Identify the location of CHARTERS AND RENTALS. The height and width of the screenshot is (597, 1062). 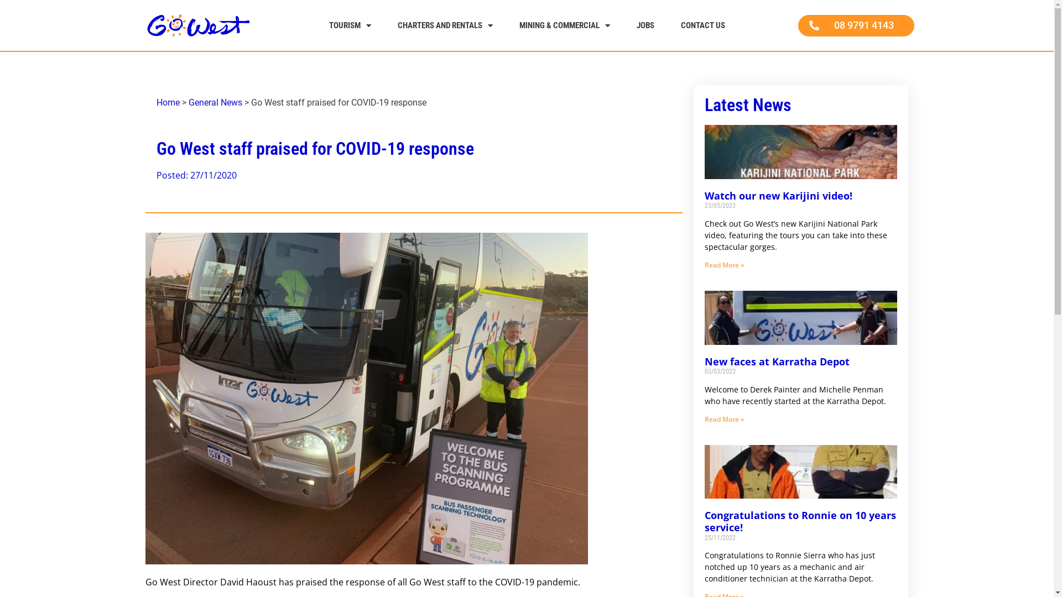
(445, 25).